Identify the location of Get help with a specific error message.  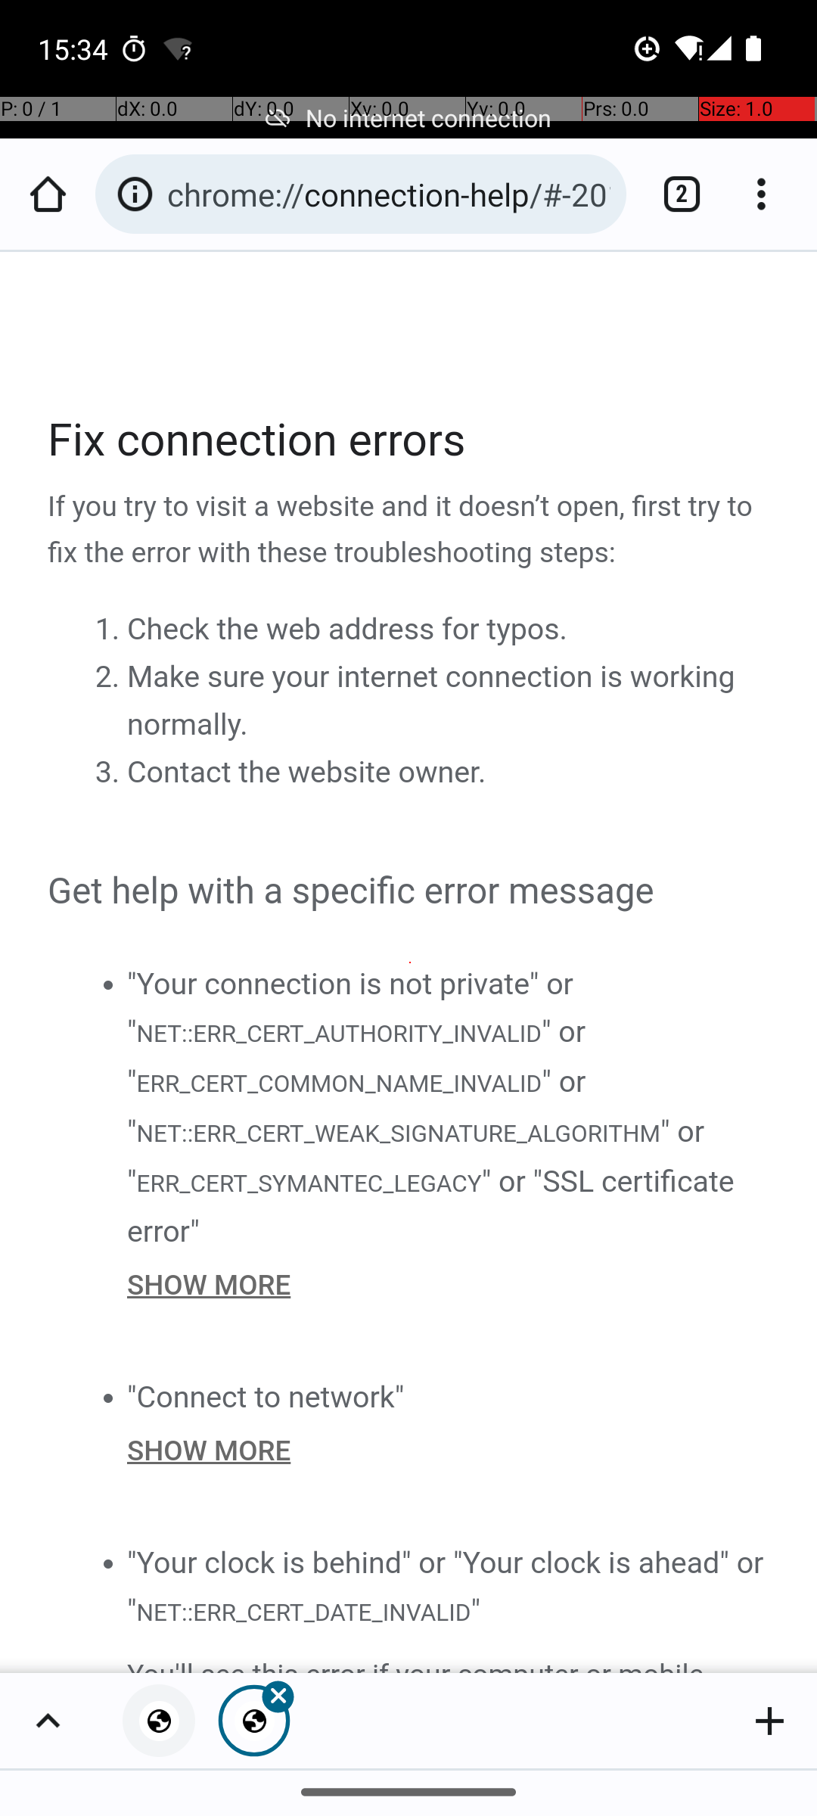
(410, 891).